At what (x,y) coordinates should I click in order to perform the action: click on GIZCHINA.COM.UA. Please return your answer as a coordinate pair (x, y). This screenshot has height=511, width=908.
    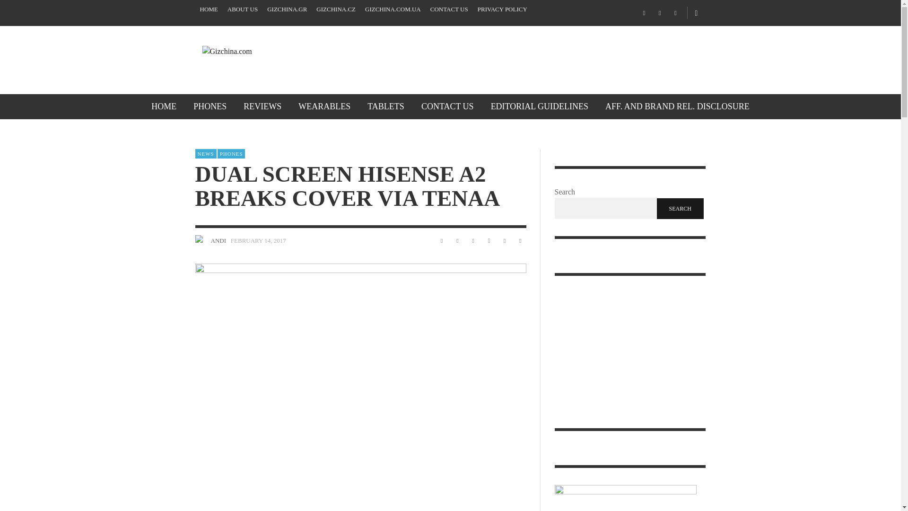
    Looking at the image, I should click on (393, 9).